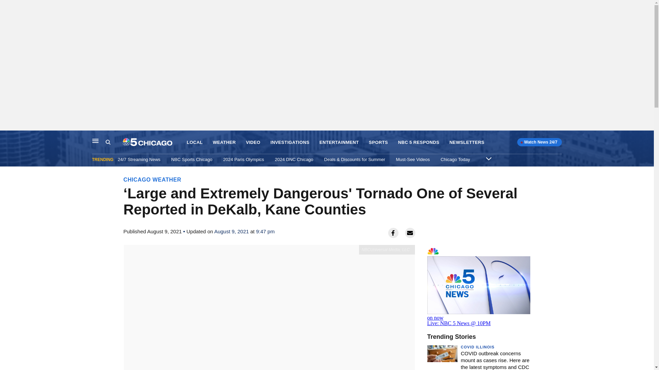  Describe the element at coordinates (224, 143) in the screenshot. I see `WEATHER` at that location.